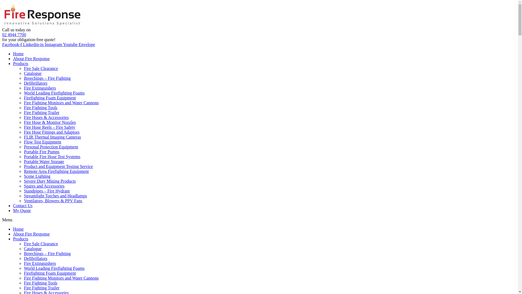 The image size is (522, 294). Describe the element at coordinates (42, 288) in the screenshot. I see `Fire Fighting Trailer` at that location.